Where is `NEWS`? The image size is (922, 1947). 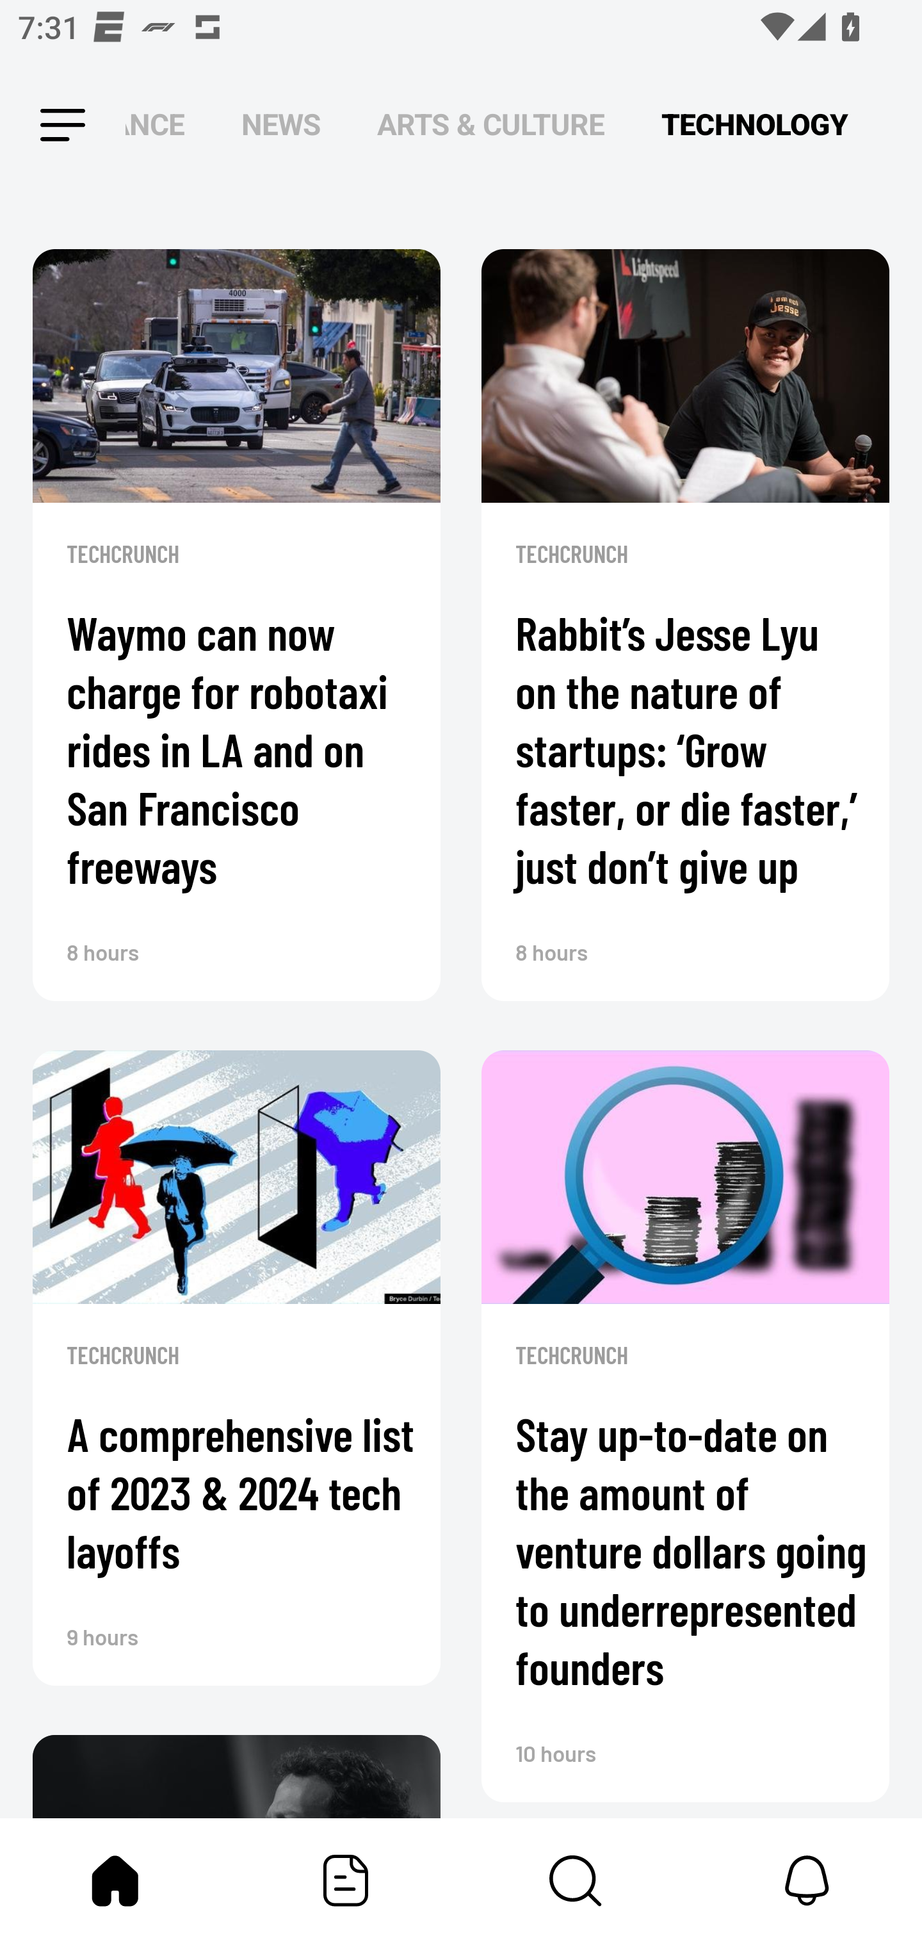 NEWS is located at coordinates (280, 126).